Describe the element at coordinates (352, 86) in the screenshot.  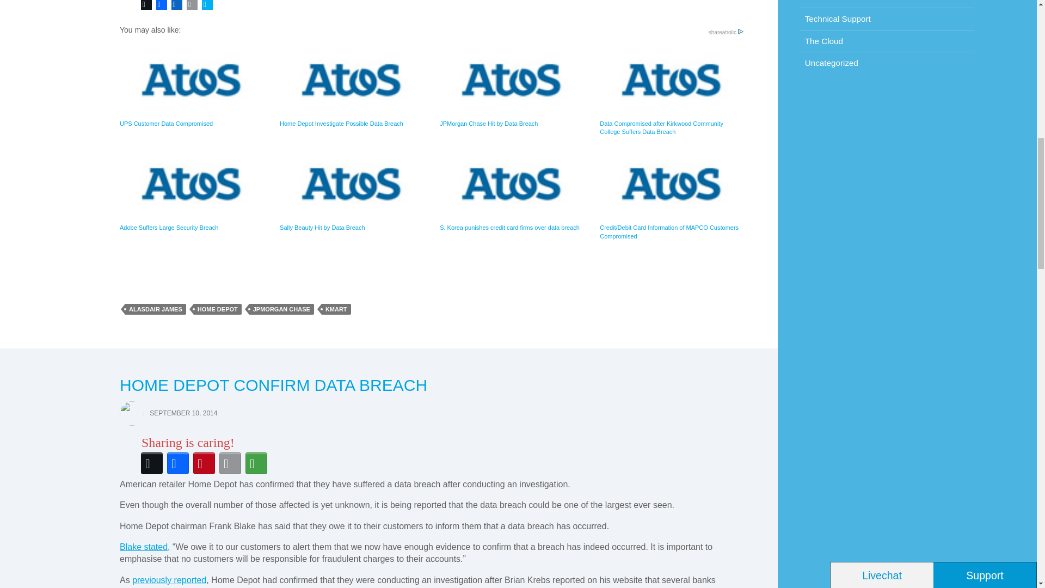
I see `Home Depot Investigate Possible Data Breach` at that location.